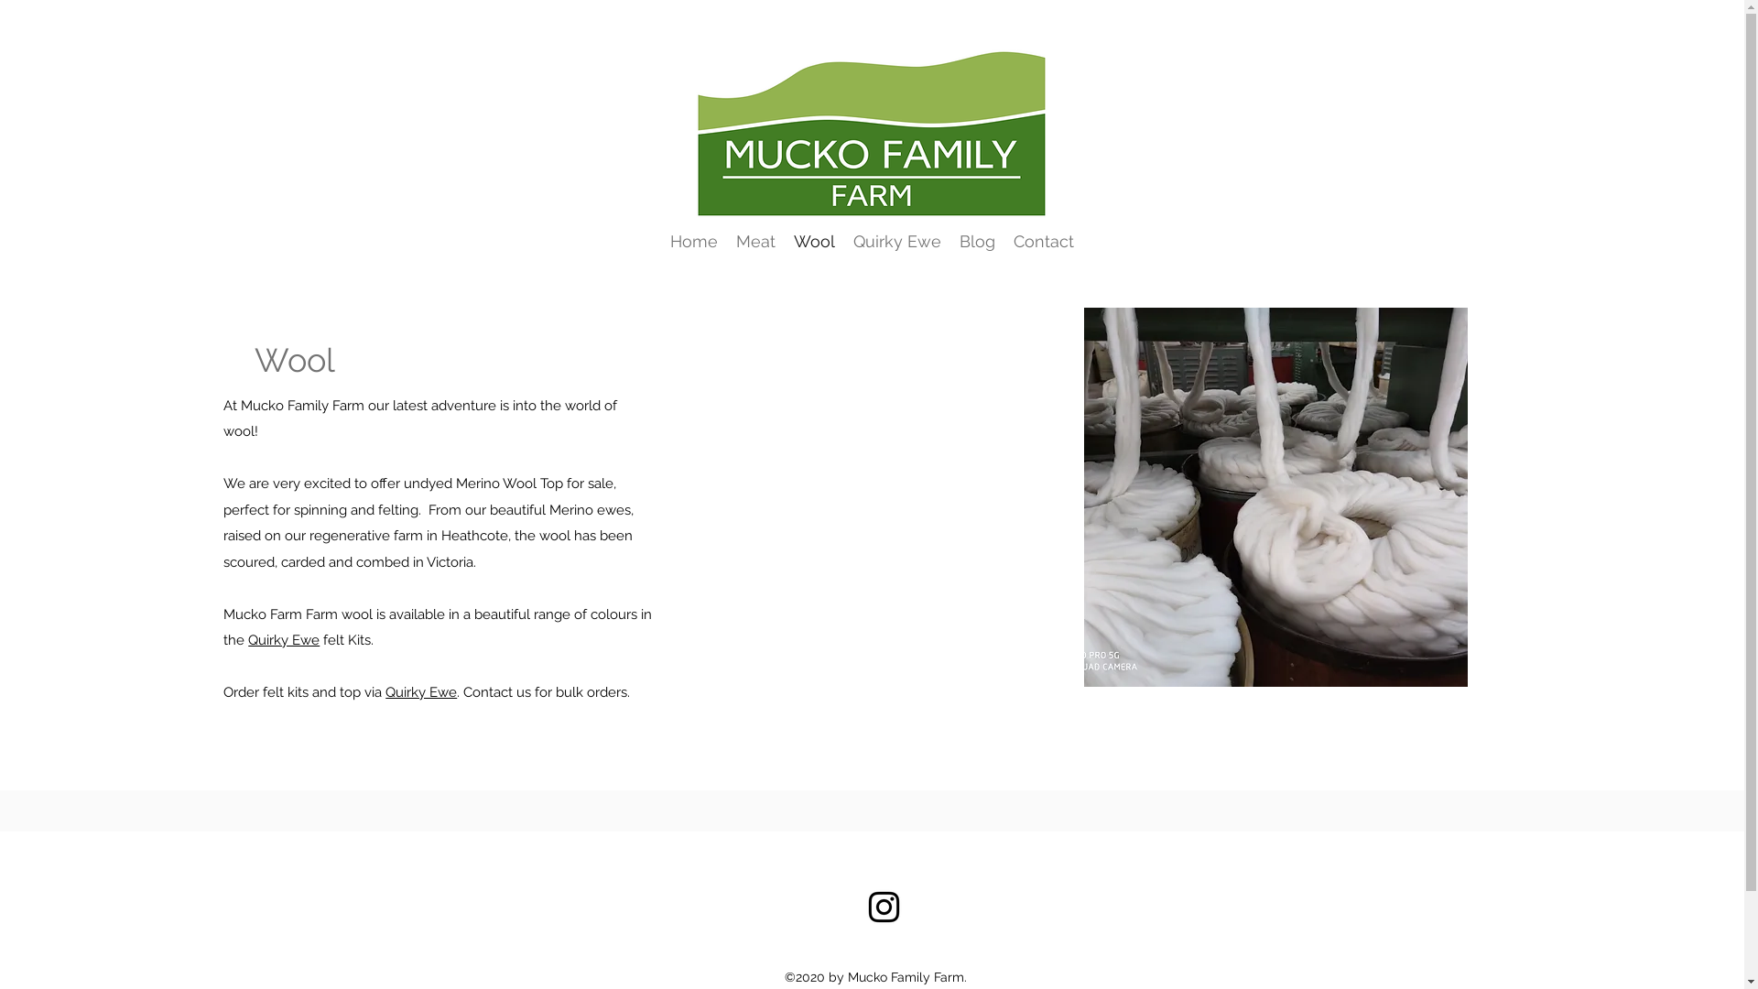 The height and width of the screenshot is (989, 1758). Describe the element at coordinates (1044, 242) in the screenshot. I see `Contact` at that location.